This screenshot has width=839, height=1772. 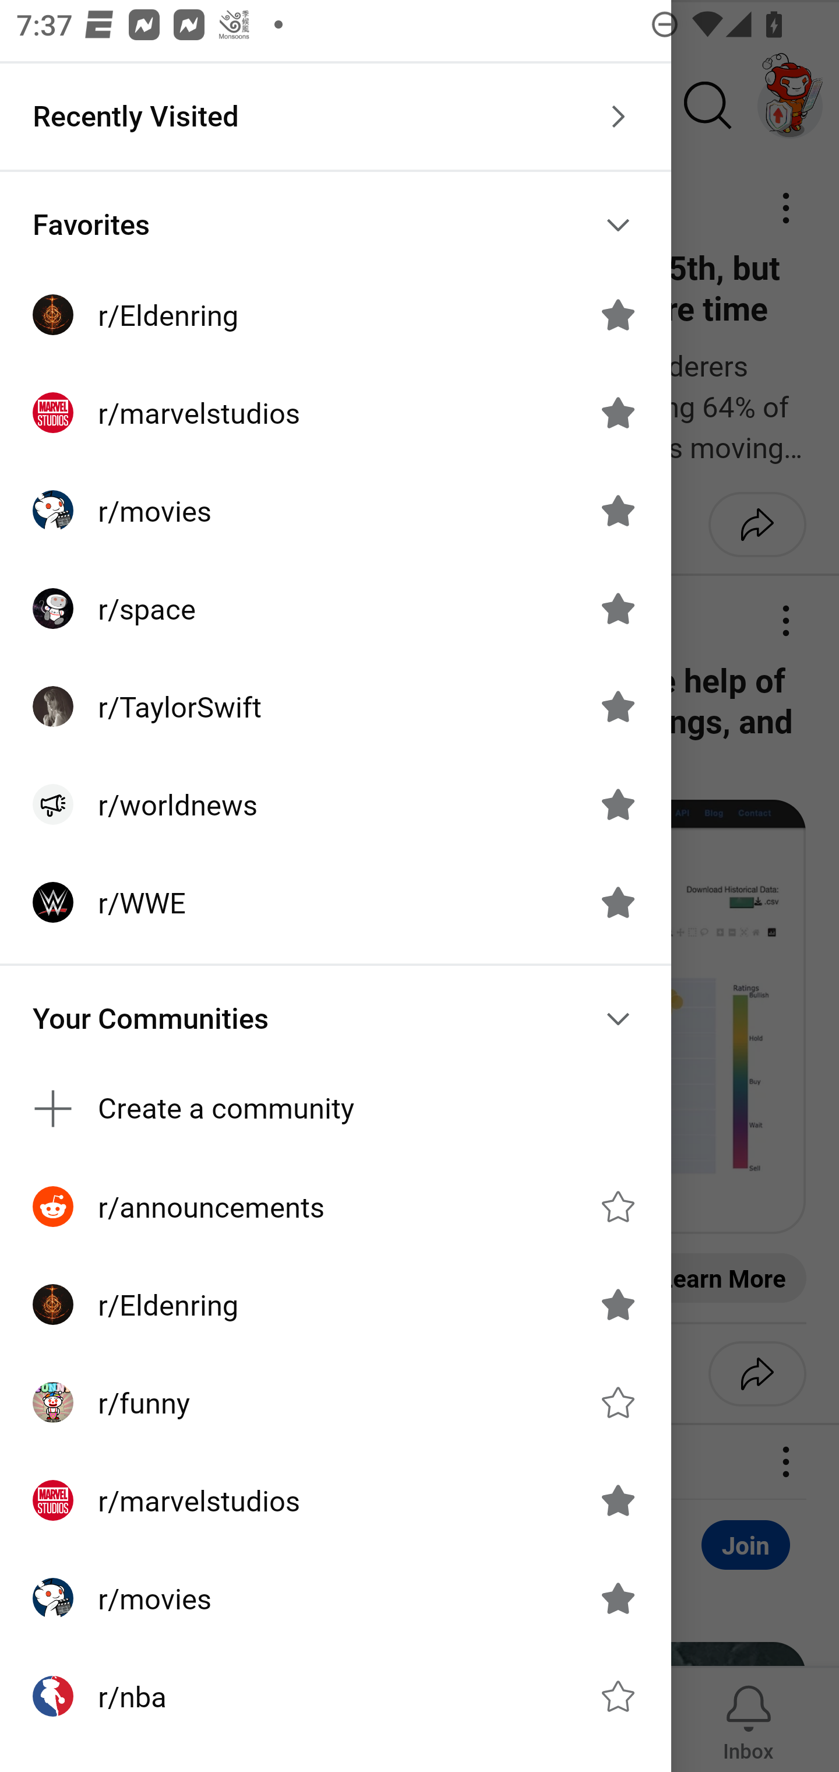 What do you see at coordinates (336, 902) in the screenshot?
I see `r/WWE Unfavorite r/WWE` at bounding box center [336, 902].